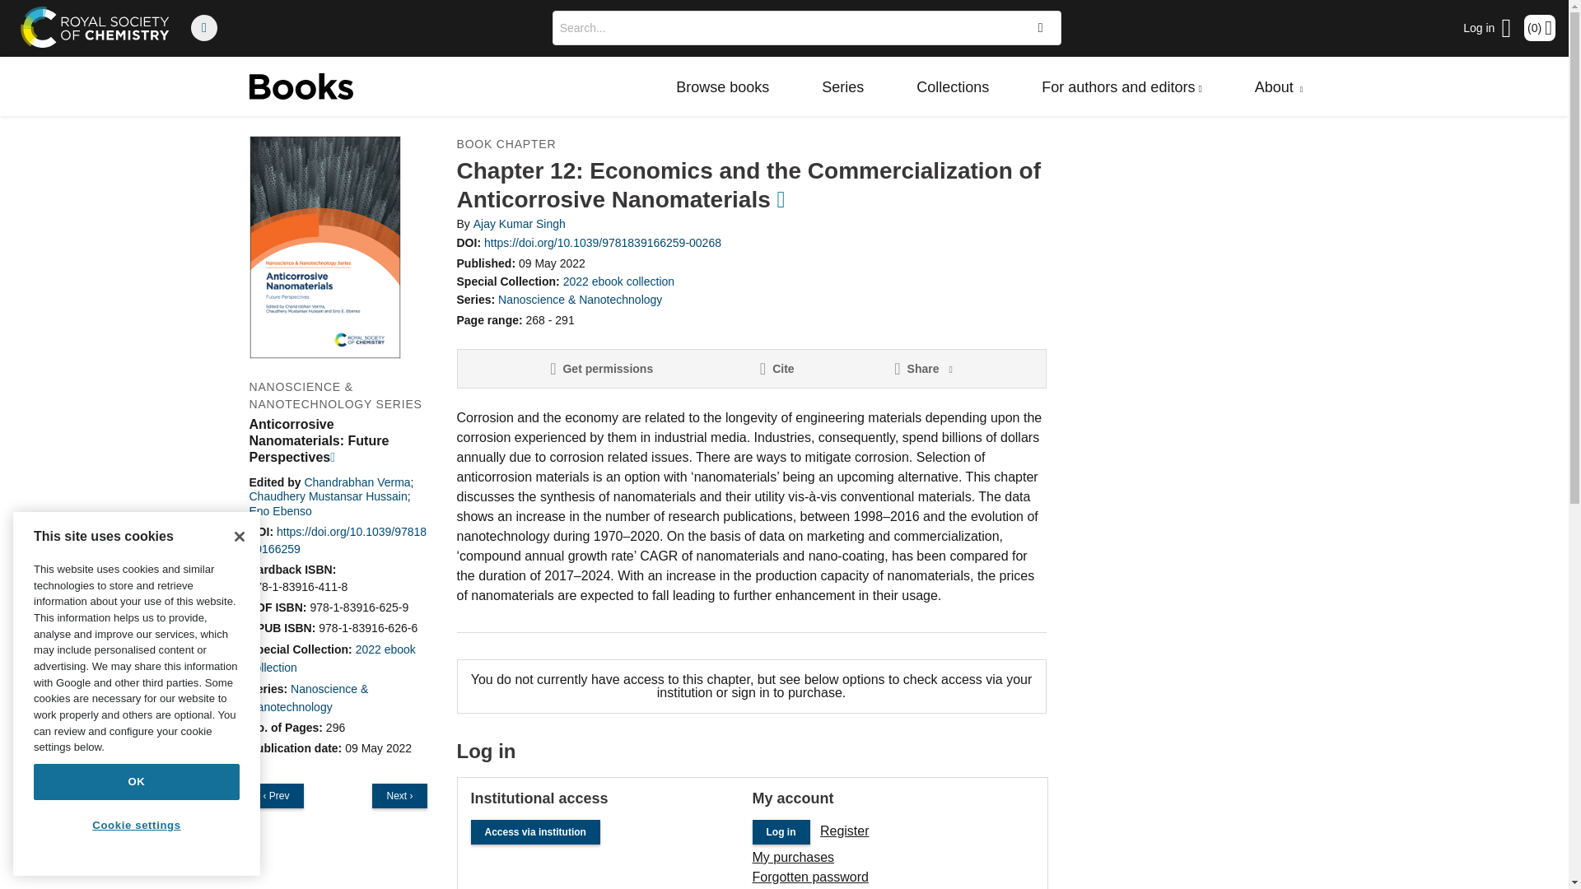  Describe the element at coordinates (952, 86) in the screenshot. I see `Collections` at that location.